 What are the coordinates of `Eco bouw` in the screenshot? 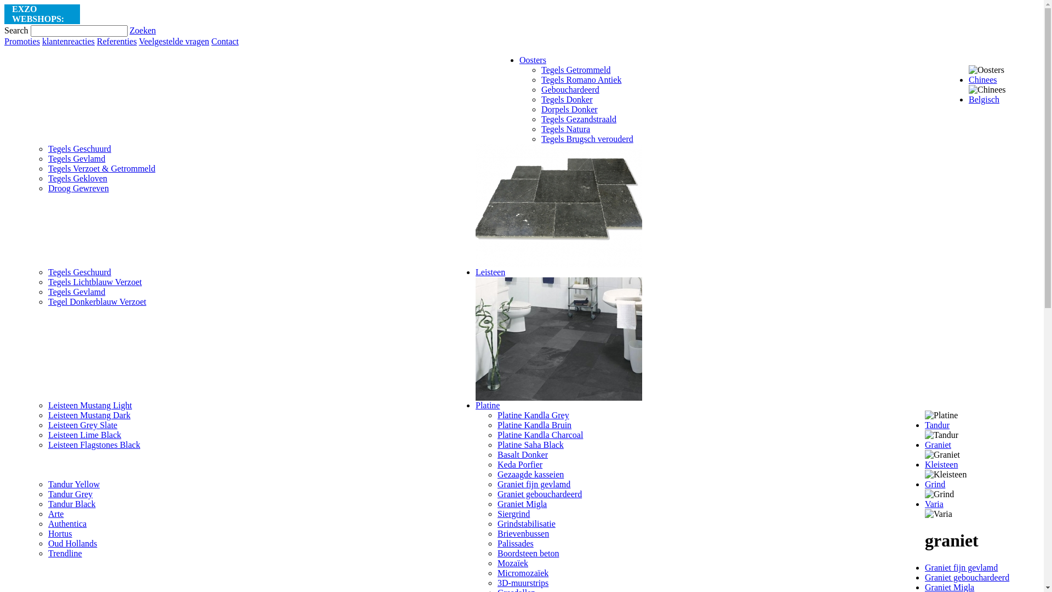 It's located at (370, 15).